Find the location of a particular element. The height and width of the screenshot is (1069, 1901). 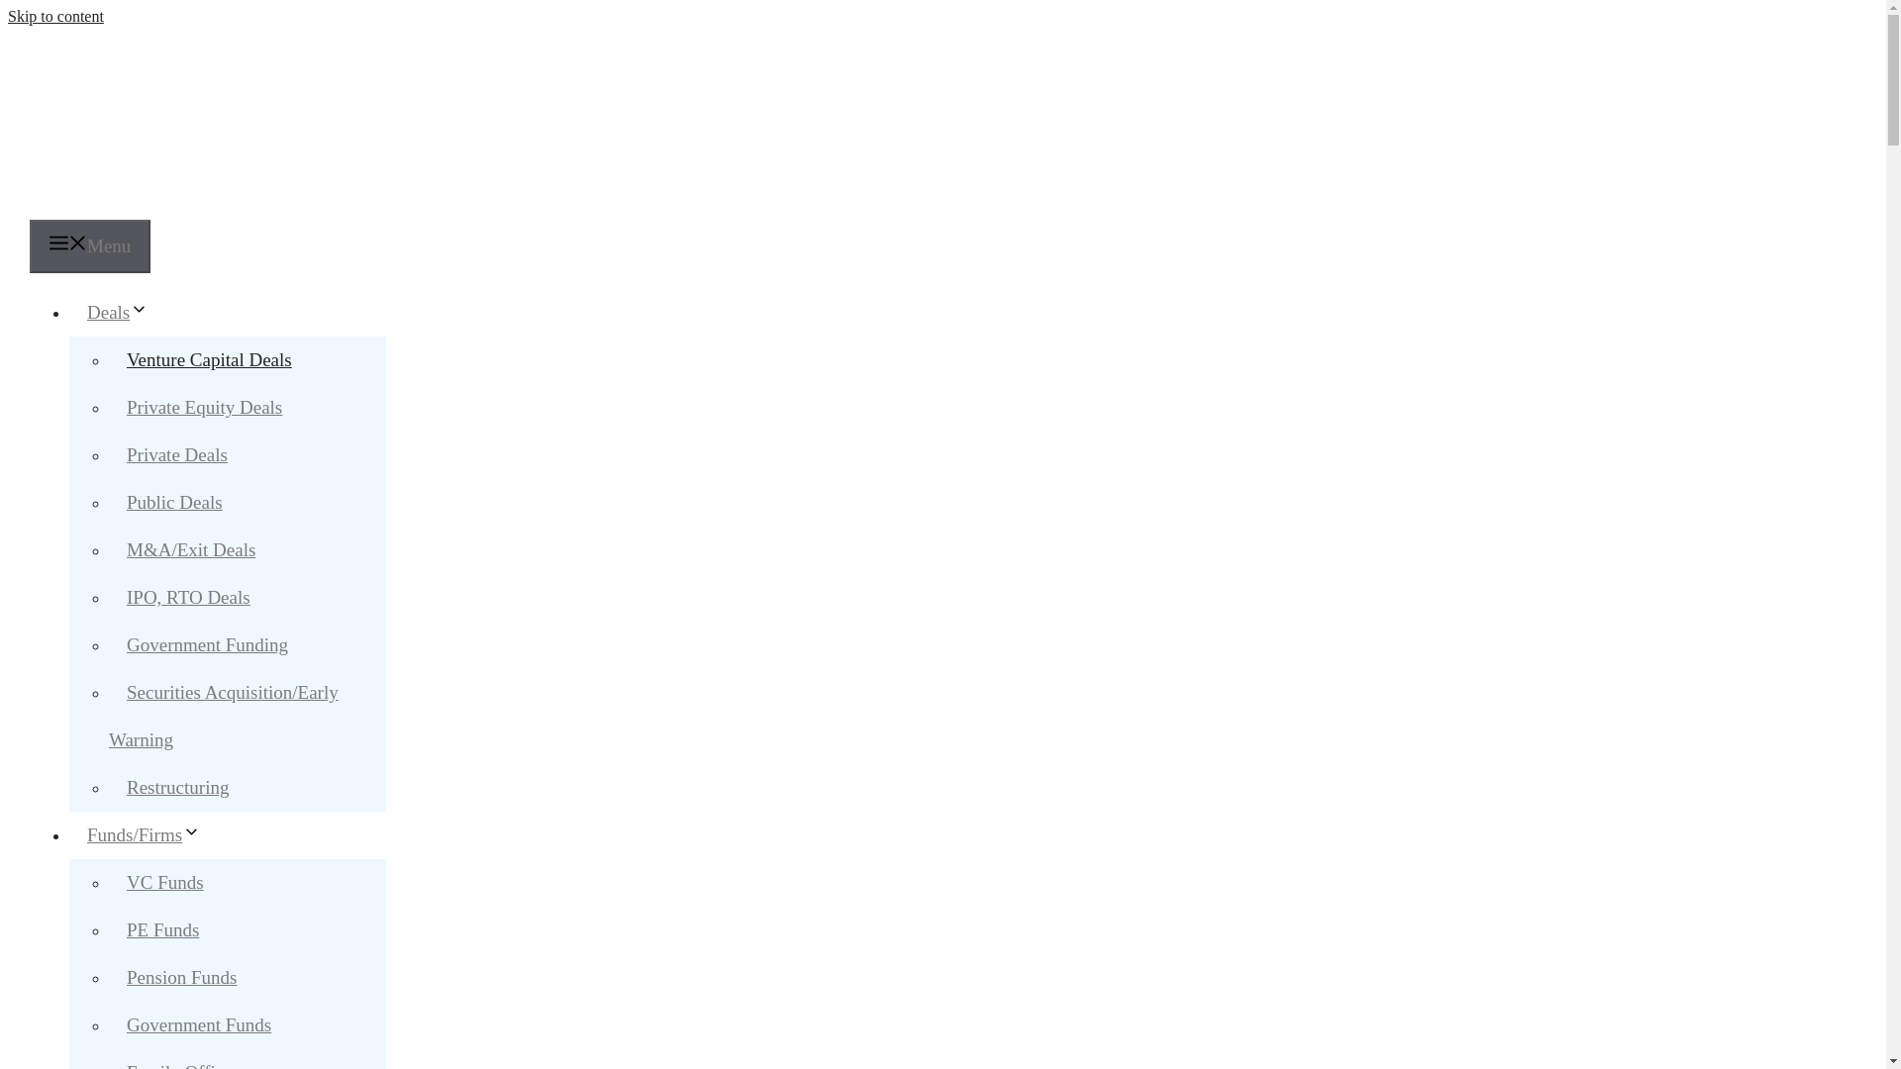

Government Funds is located at coordinates (198, 1025).